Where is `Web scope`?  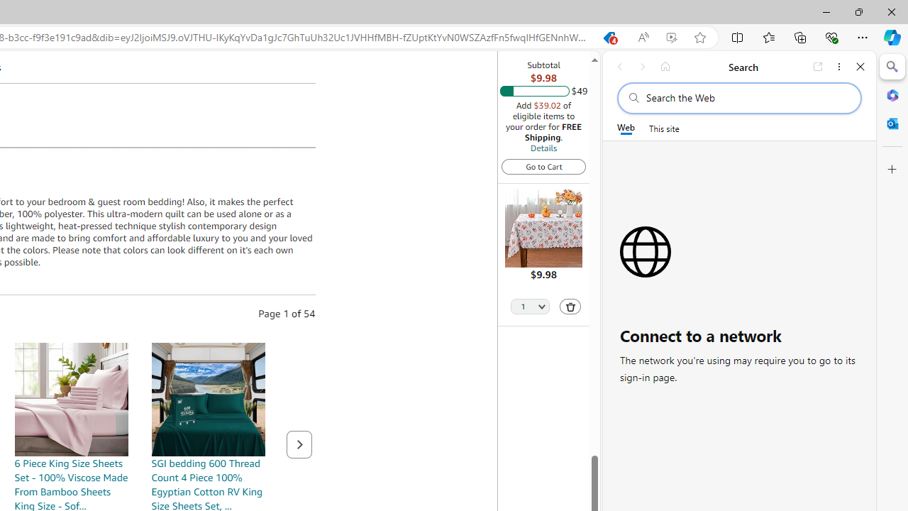
Web scope is located at coordinates (626, 128).